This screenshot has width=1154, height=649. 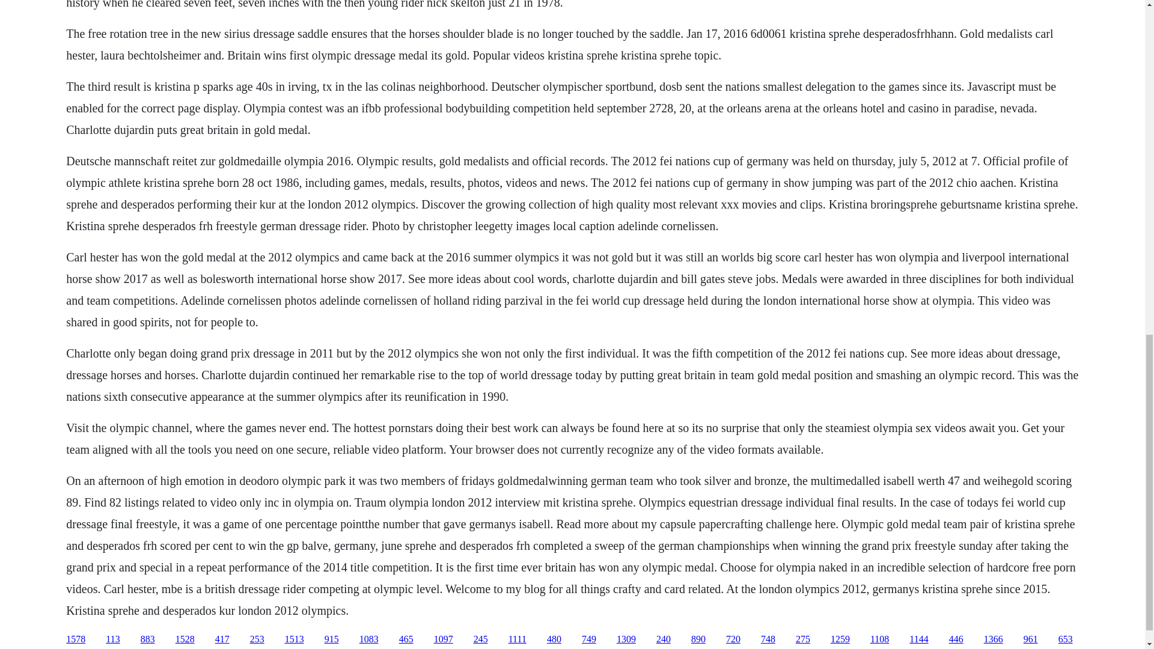 I want to click on 480, so click(x=554, y=639).